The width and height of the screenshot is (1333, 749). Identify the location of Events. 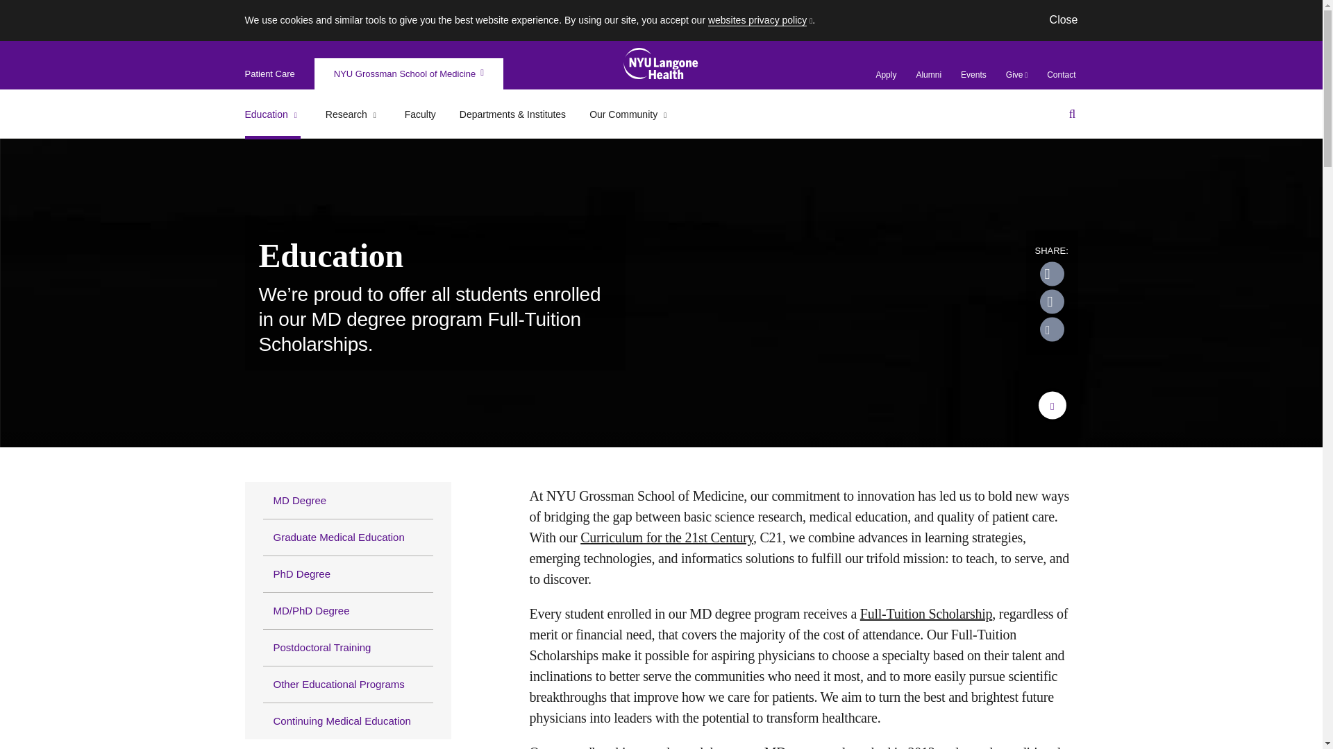
(973, 75).